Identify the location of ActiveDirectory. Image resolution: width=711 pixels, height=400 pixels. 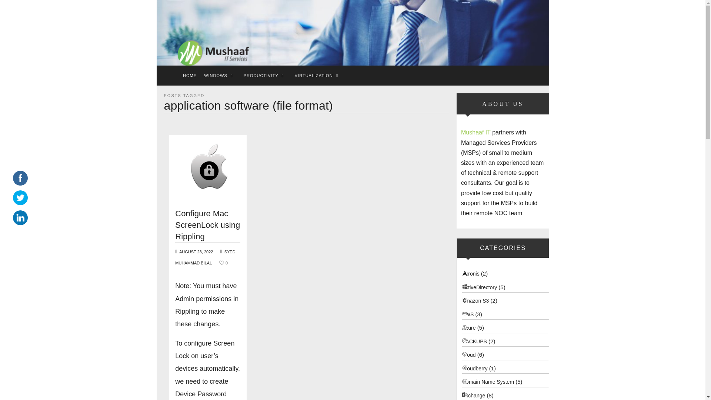
(480, 287).